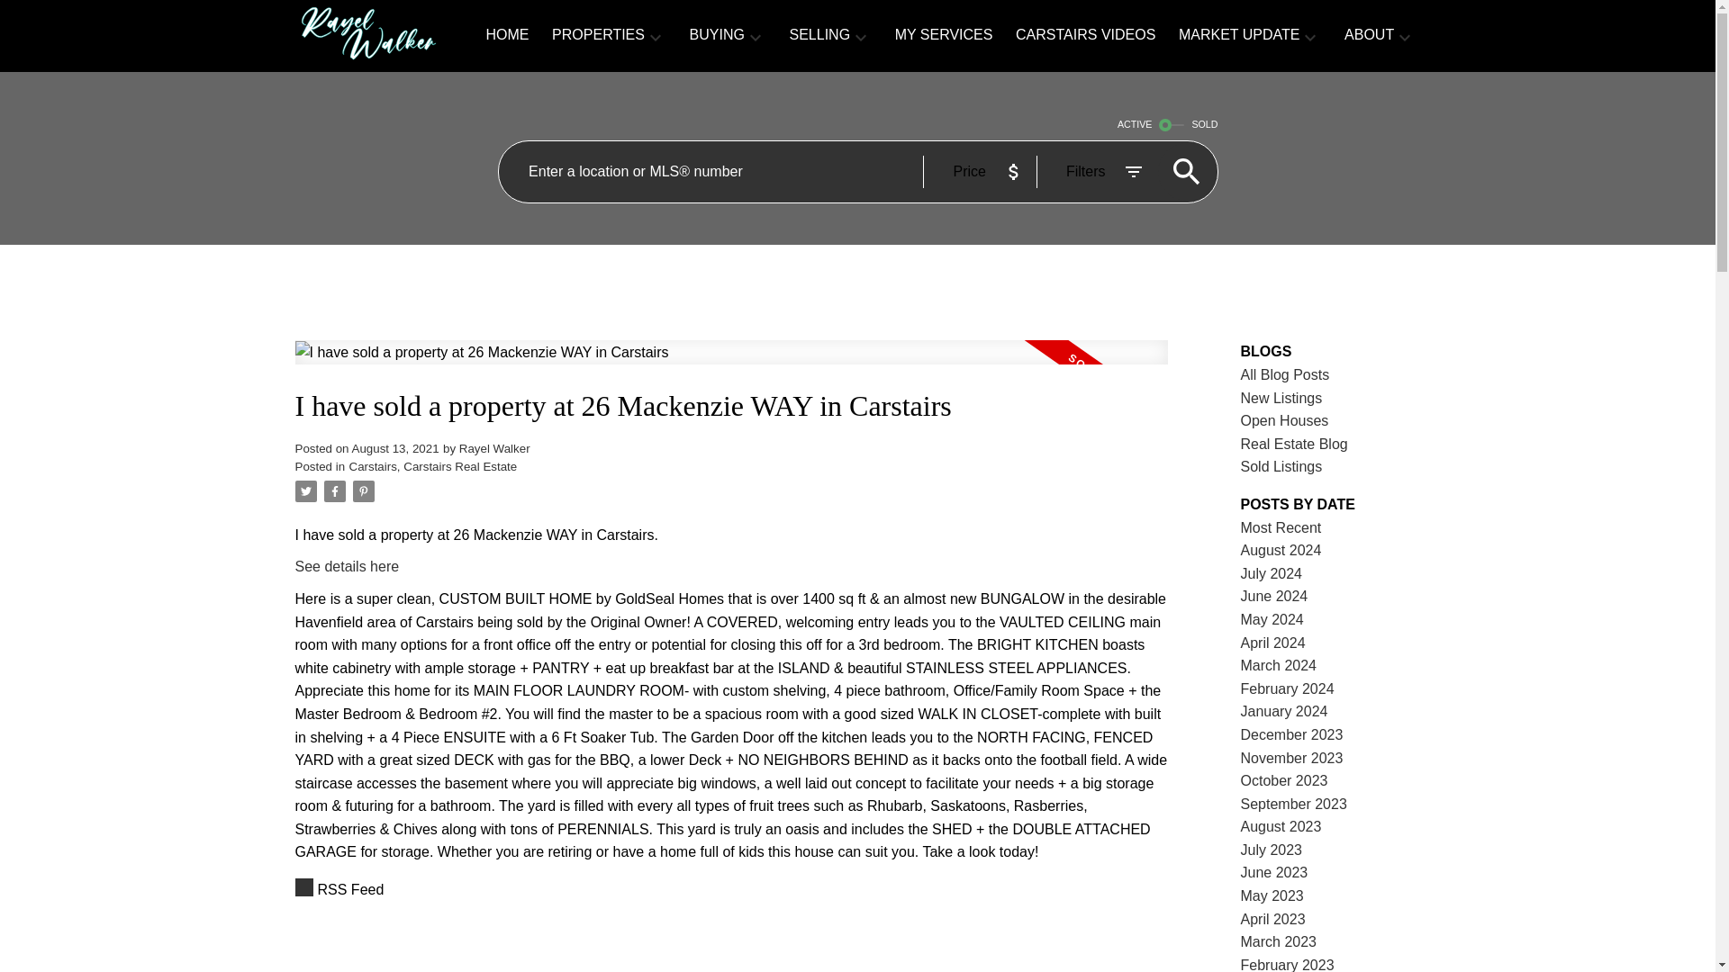 This screenshot has width=1729, height=972. Describe the element at coordinates (731, 890) in the screenshot. I see `RSS` at that location.